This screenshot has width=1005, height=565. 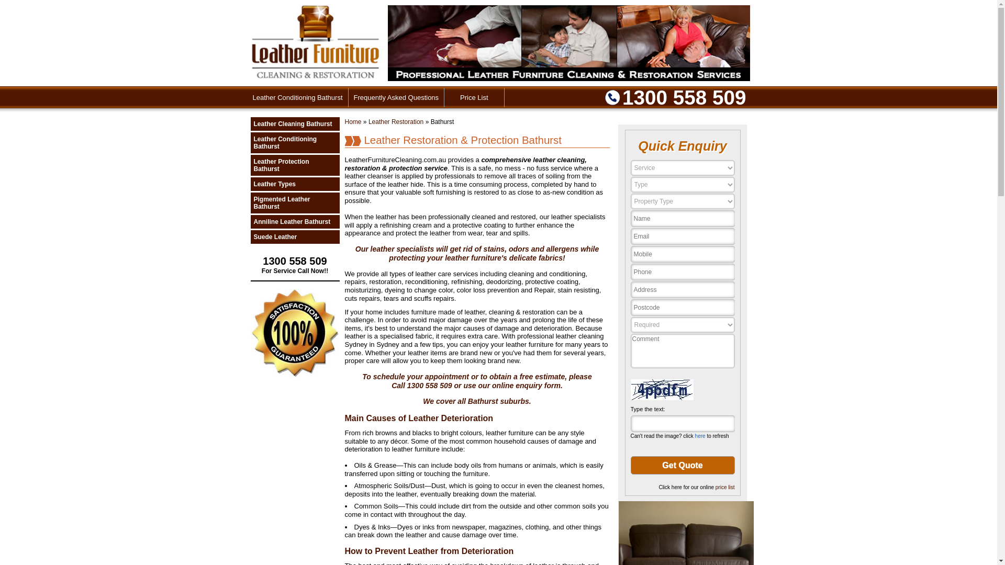 I want to click on Pigmented Leather Bathurst, so click(x=295, y=203).